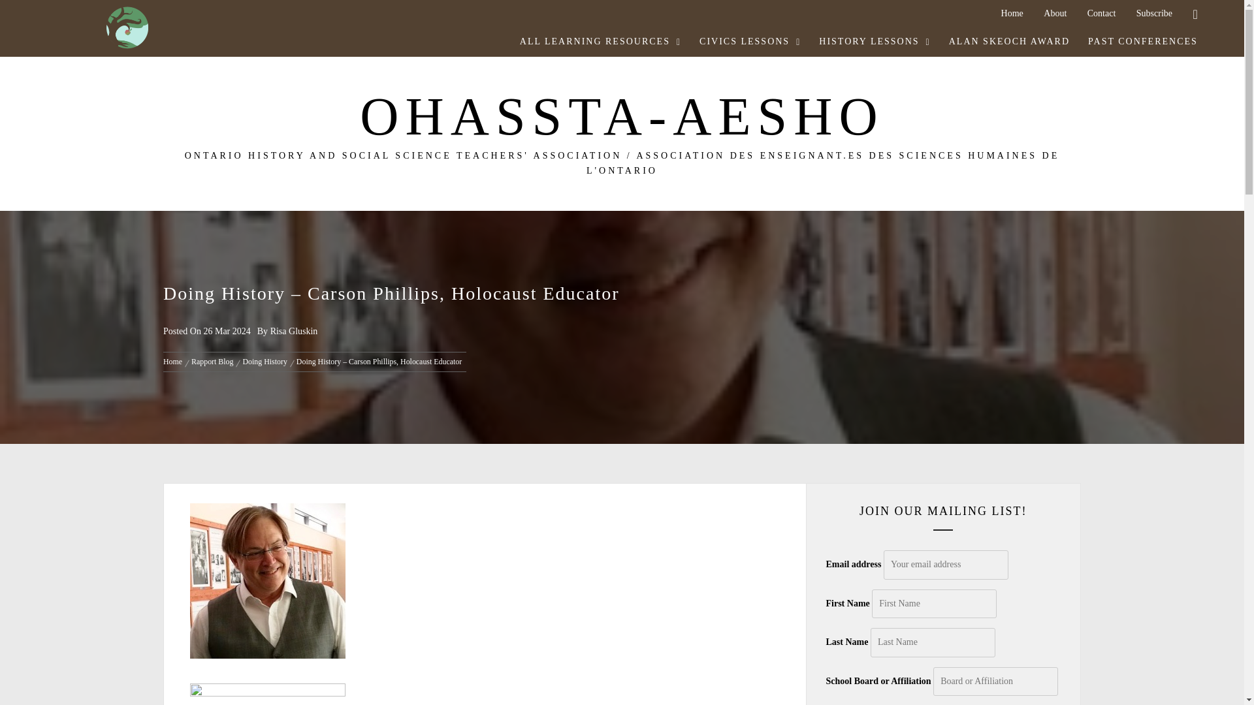 The width and height of the screenshot is (1254, 705). Describe the element at coordinates (875, 42) in the screenshot. I see `HISTORY LESSONS` at that location.